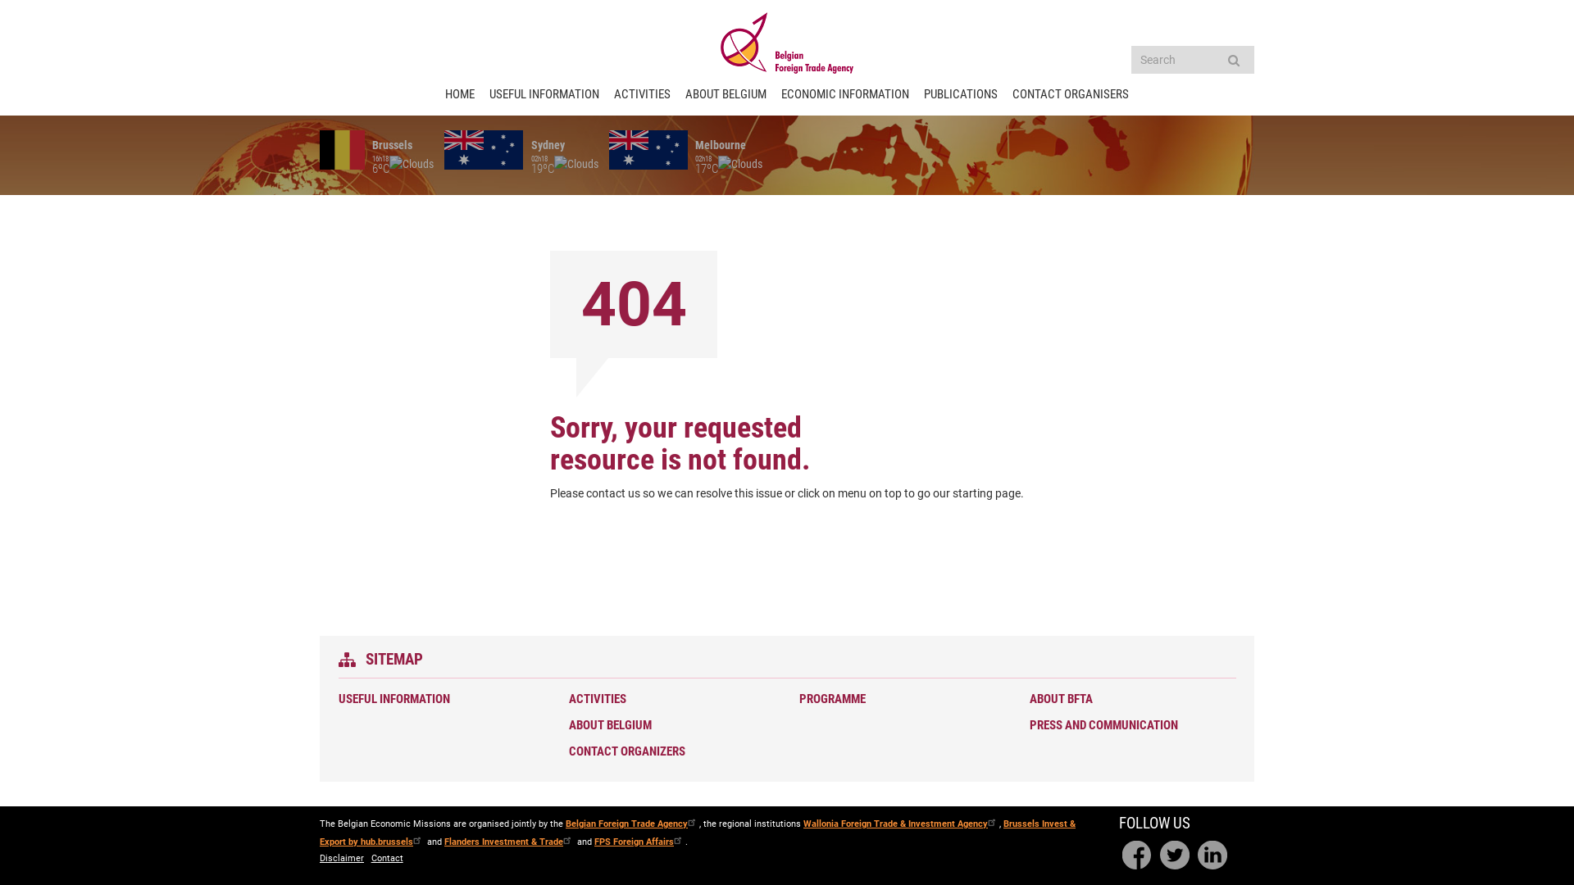  What do you see at coordinates (669, 700) in the screenshot?
I see `ACTIVITIES` at bounding box center [669, 700].